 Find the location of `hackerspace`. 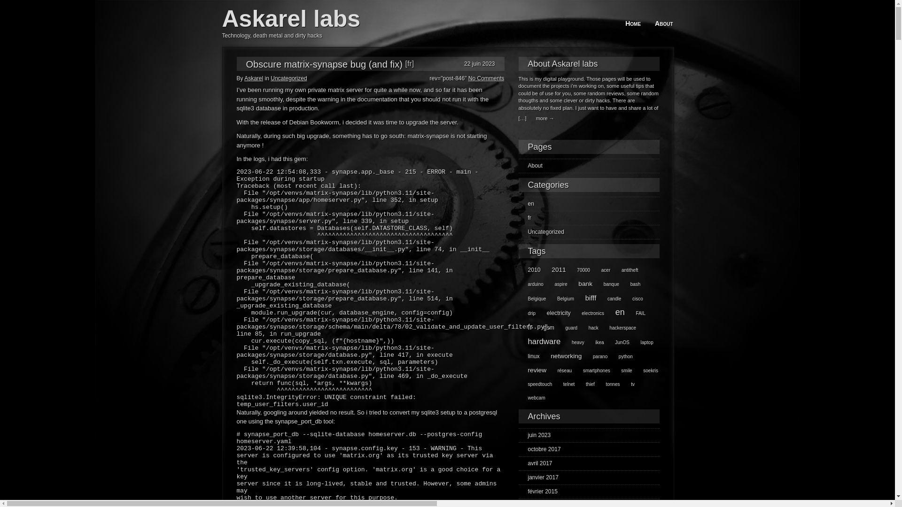

hackerspace is located at coordinates (618, 328).